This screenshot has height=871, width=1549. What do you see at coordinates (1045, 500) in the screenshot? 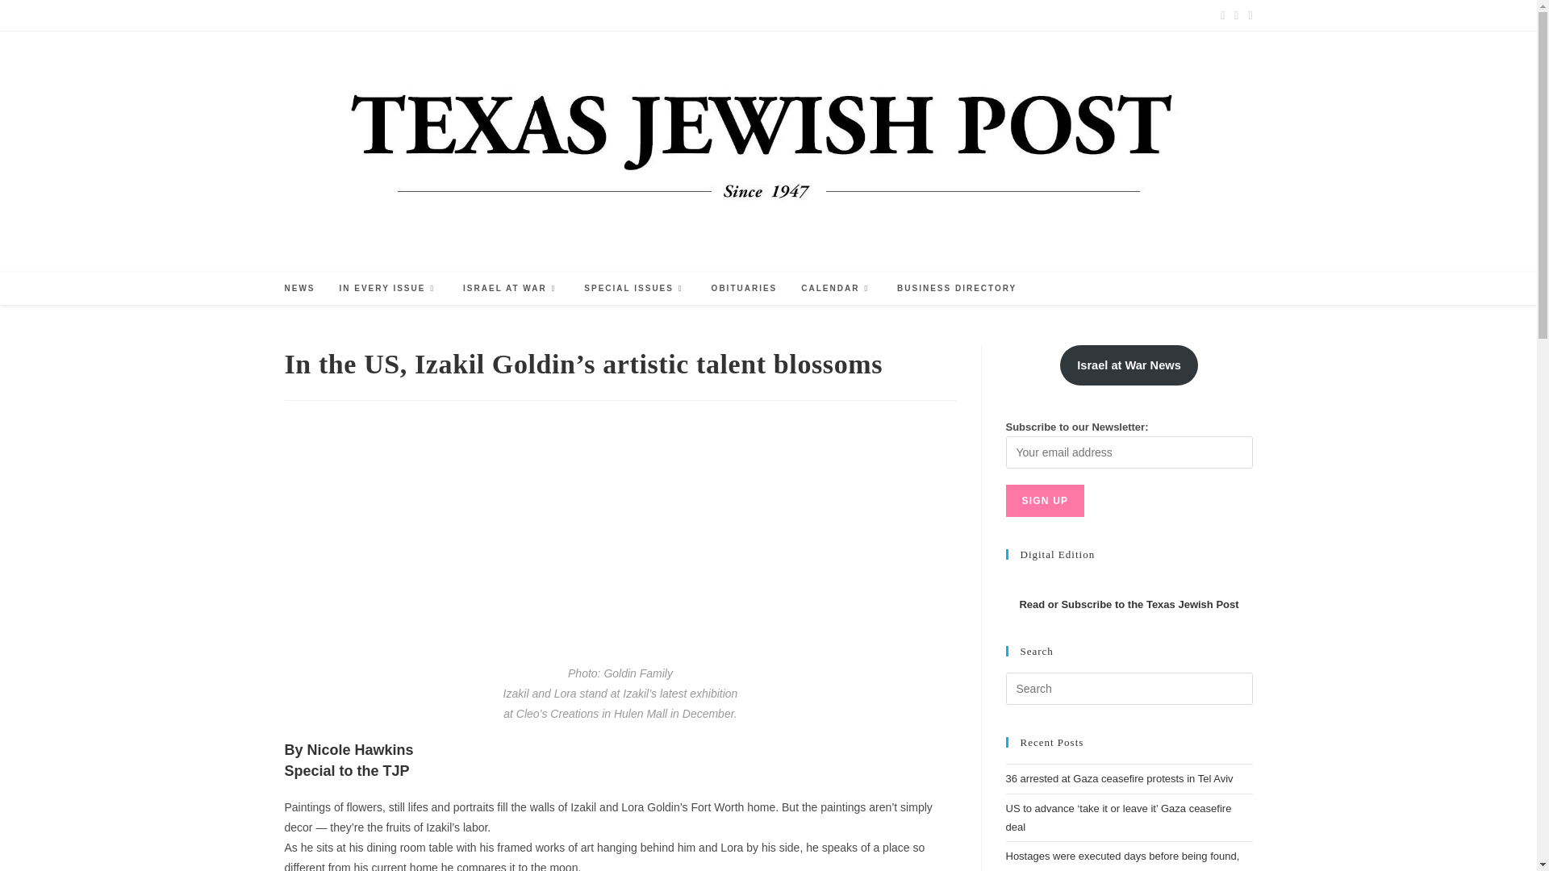
I see `Sign up` at bounding box center [1045, 500].